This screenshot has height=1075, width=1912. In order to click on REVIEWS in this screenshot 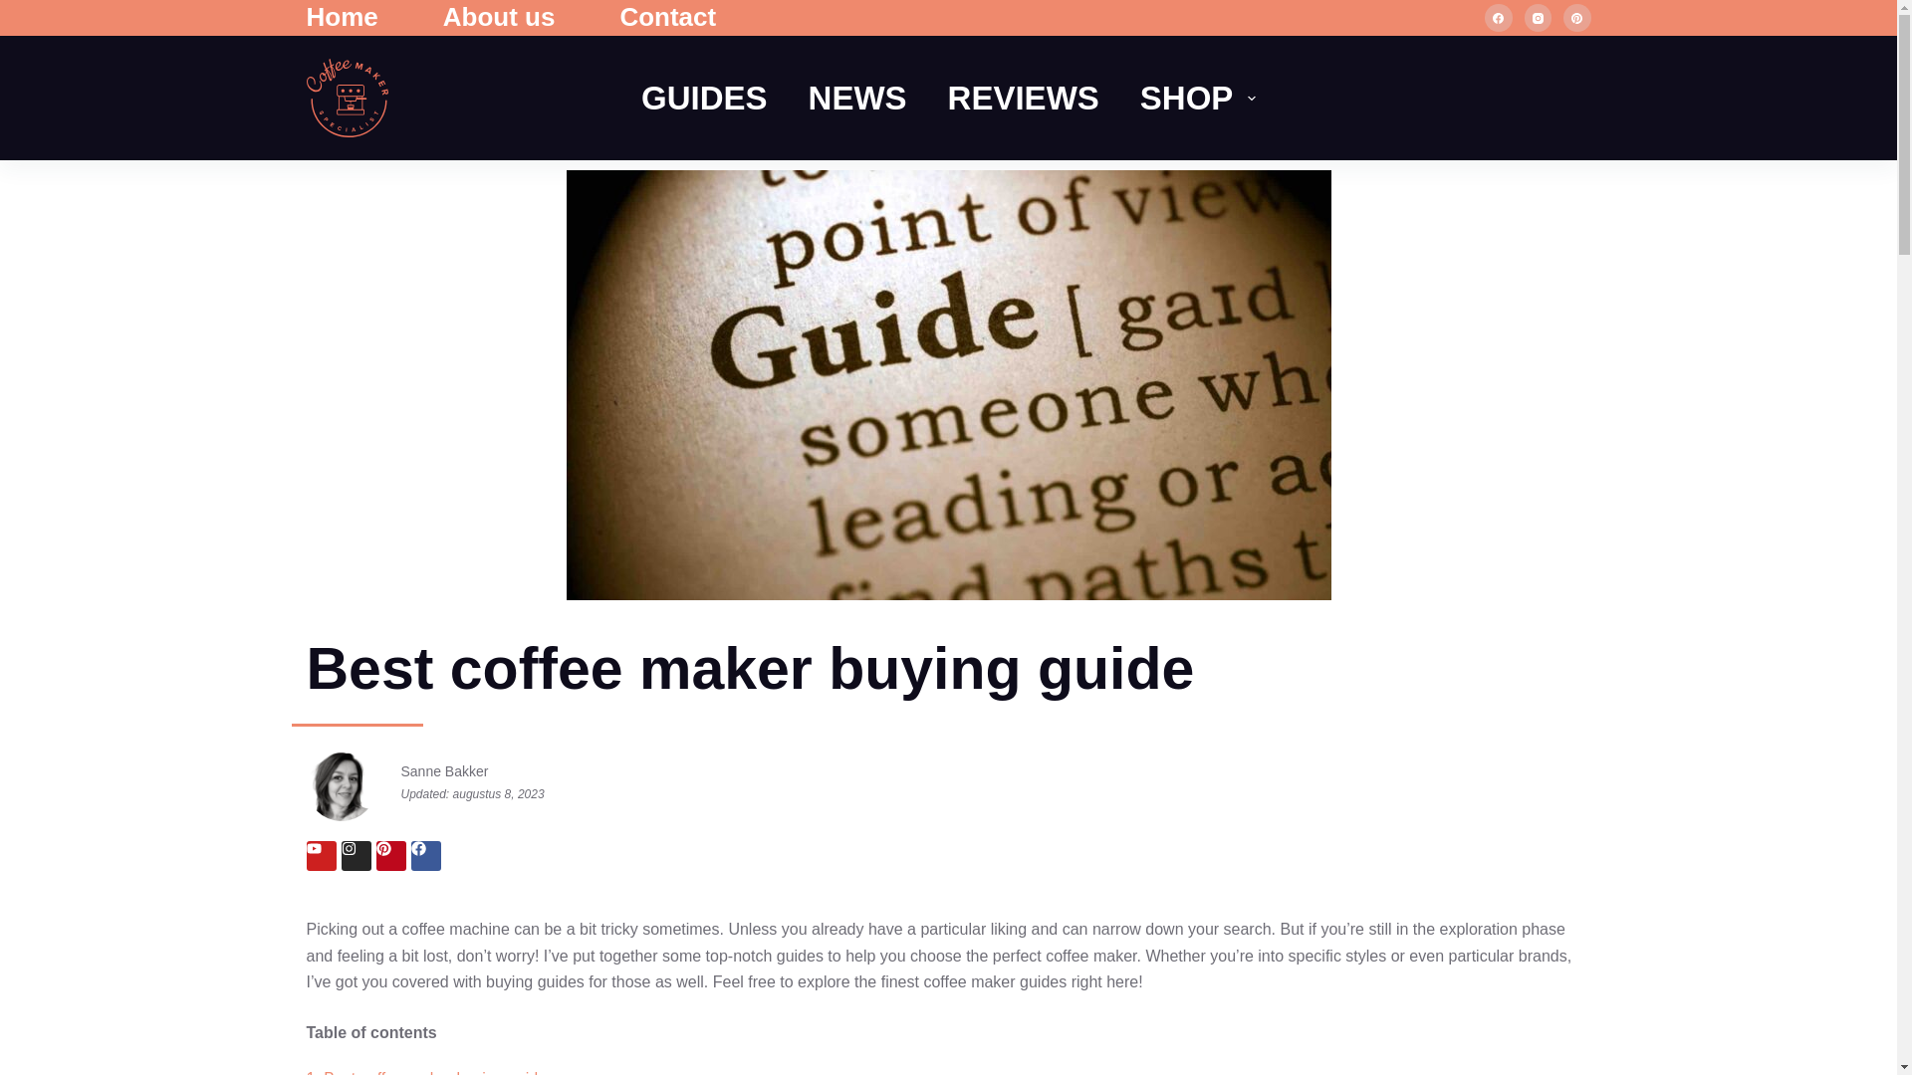, I will do `click(1023, 98)`.